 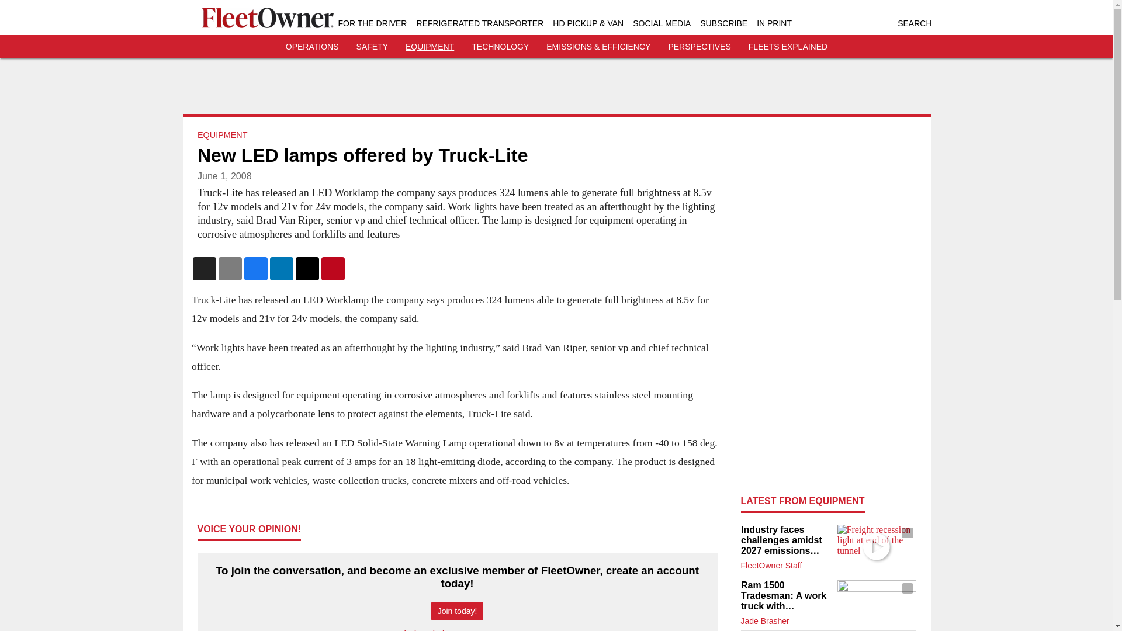 What do you see at coordinates (312, 47) in the screenshot?
I see `OPERATIONS` at bounding box center [312, 47].